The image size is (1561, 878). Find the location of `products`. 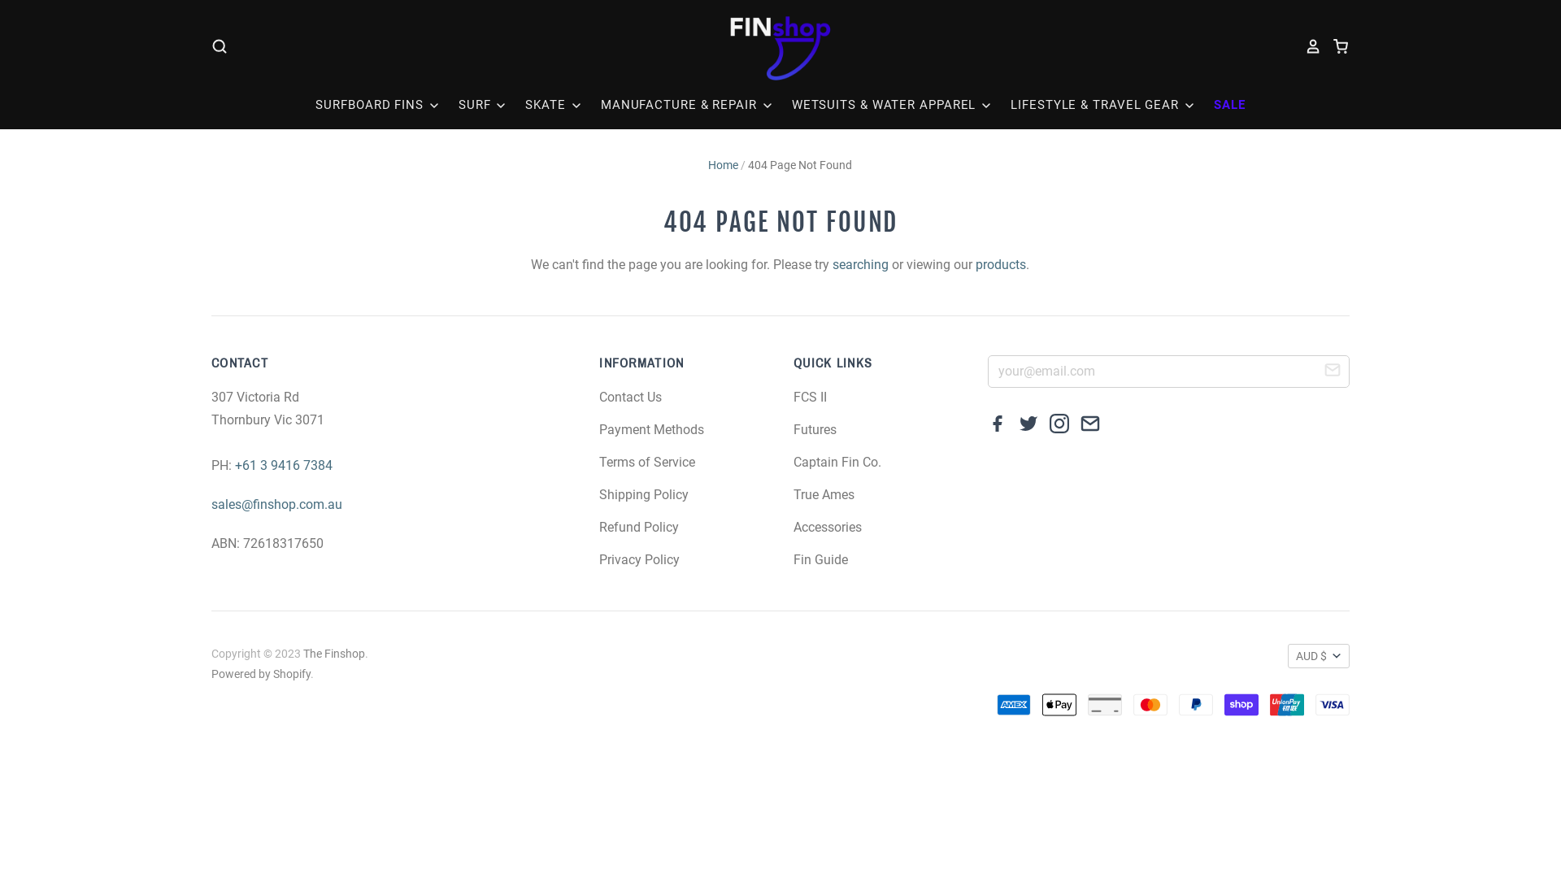

products is located at coordinates (1001, 265).